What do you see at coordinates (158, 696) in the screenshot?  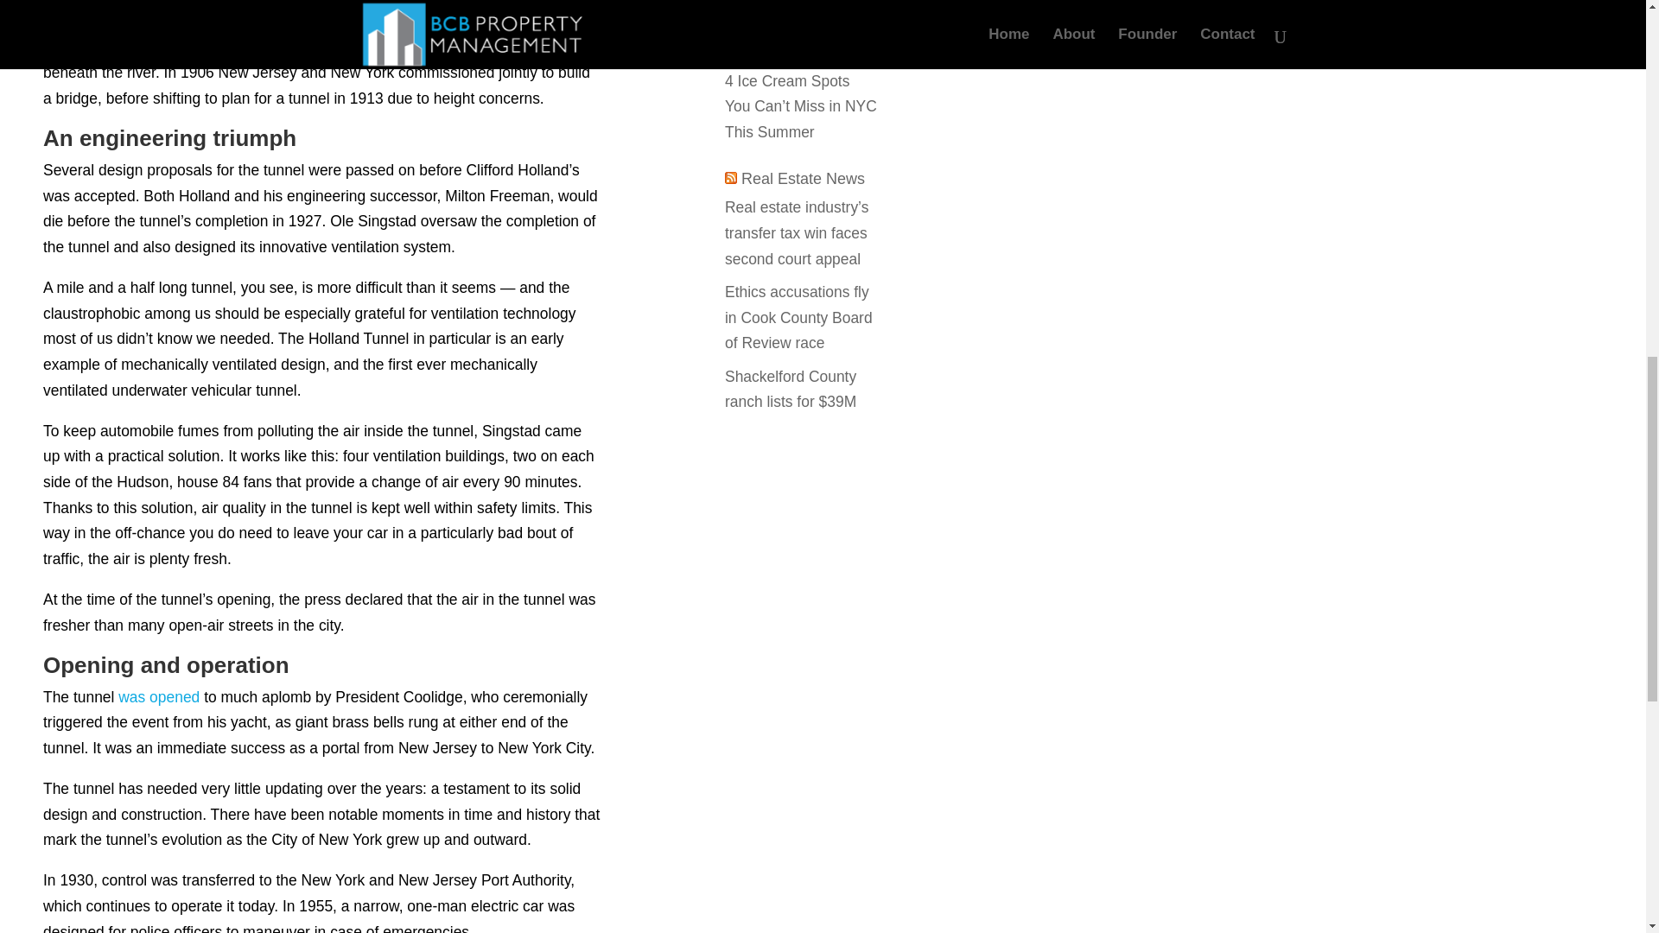 I see `was opened` at bounding box center [158, 696].